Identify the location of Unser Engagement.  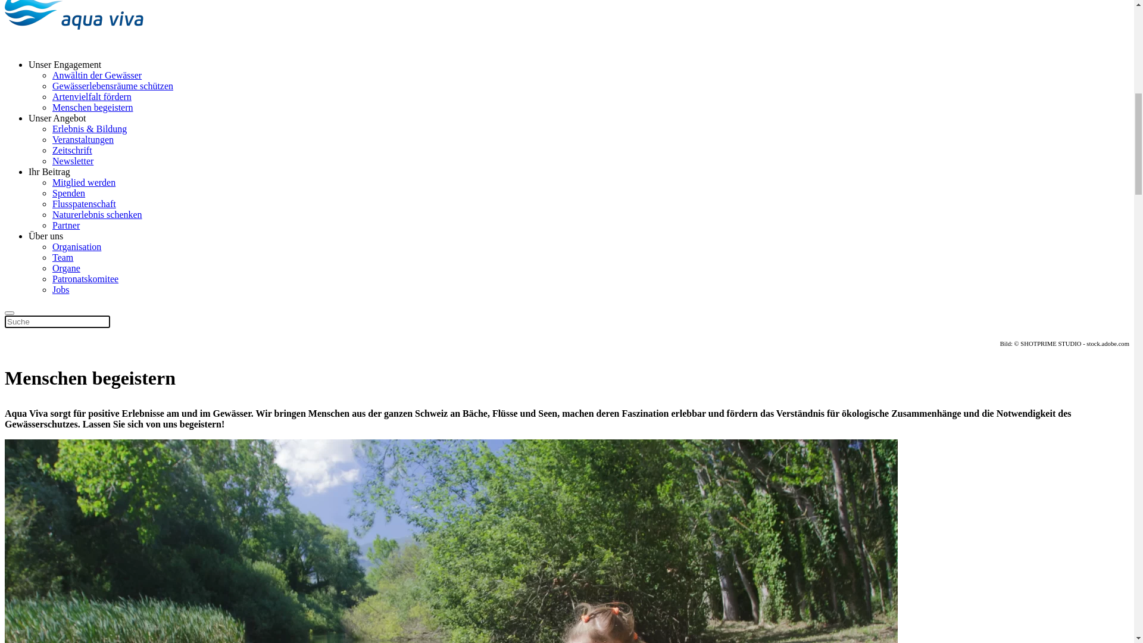
(65, 73).